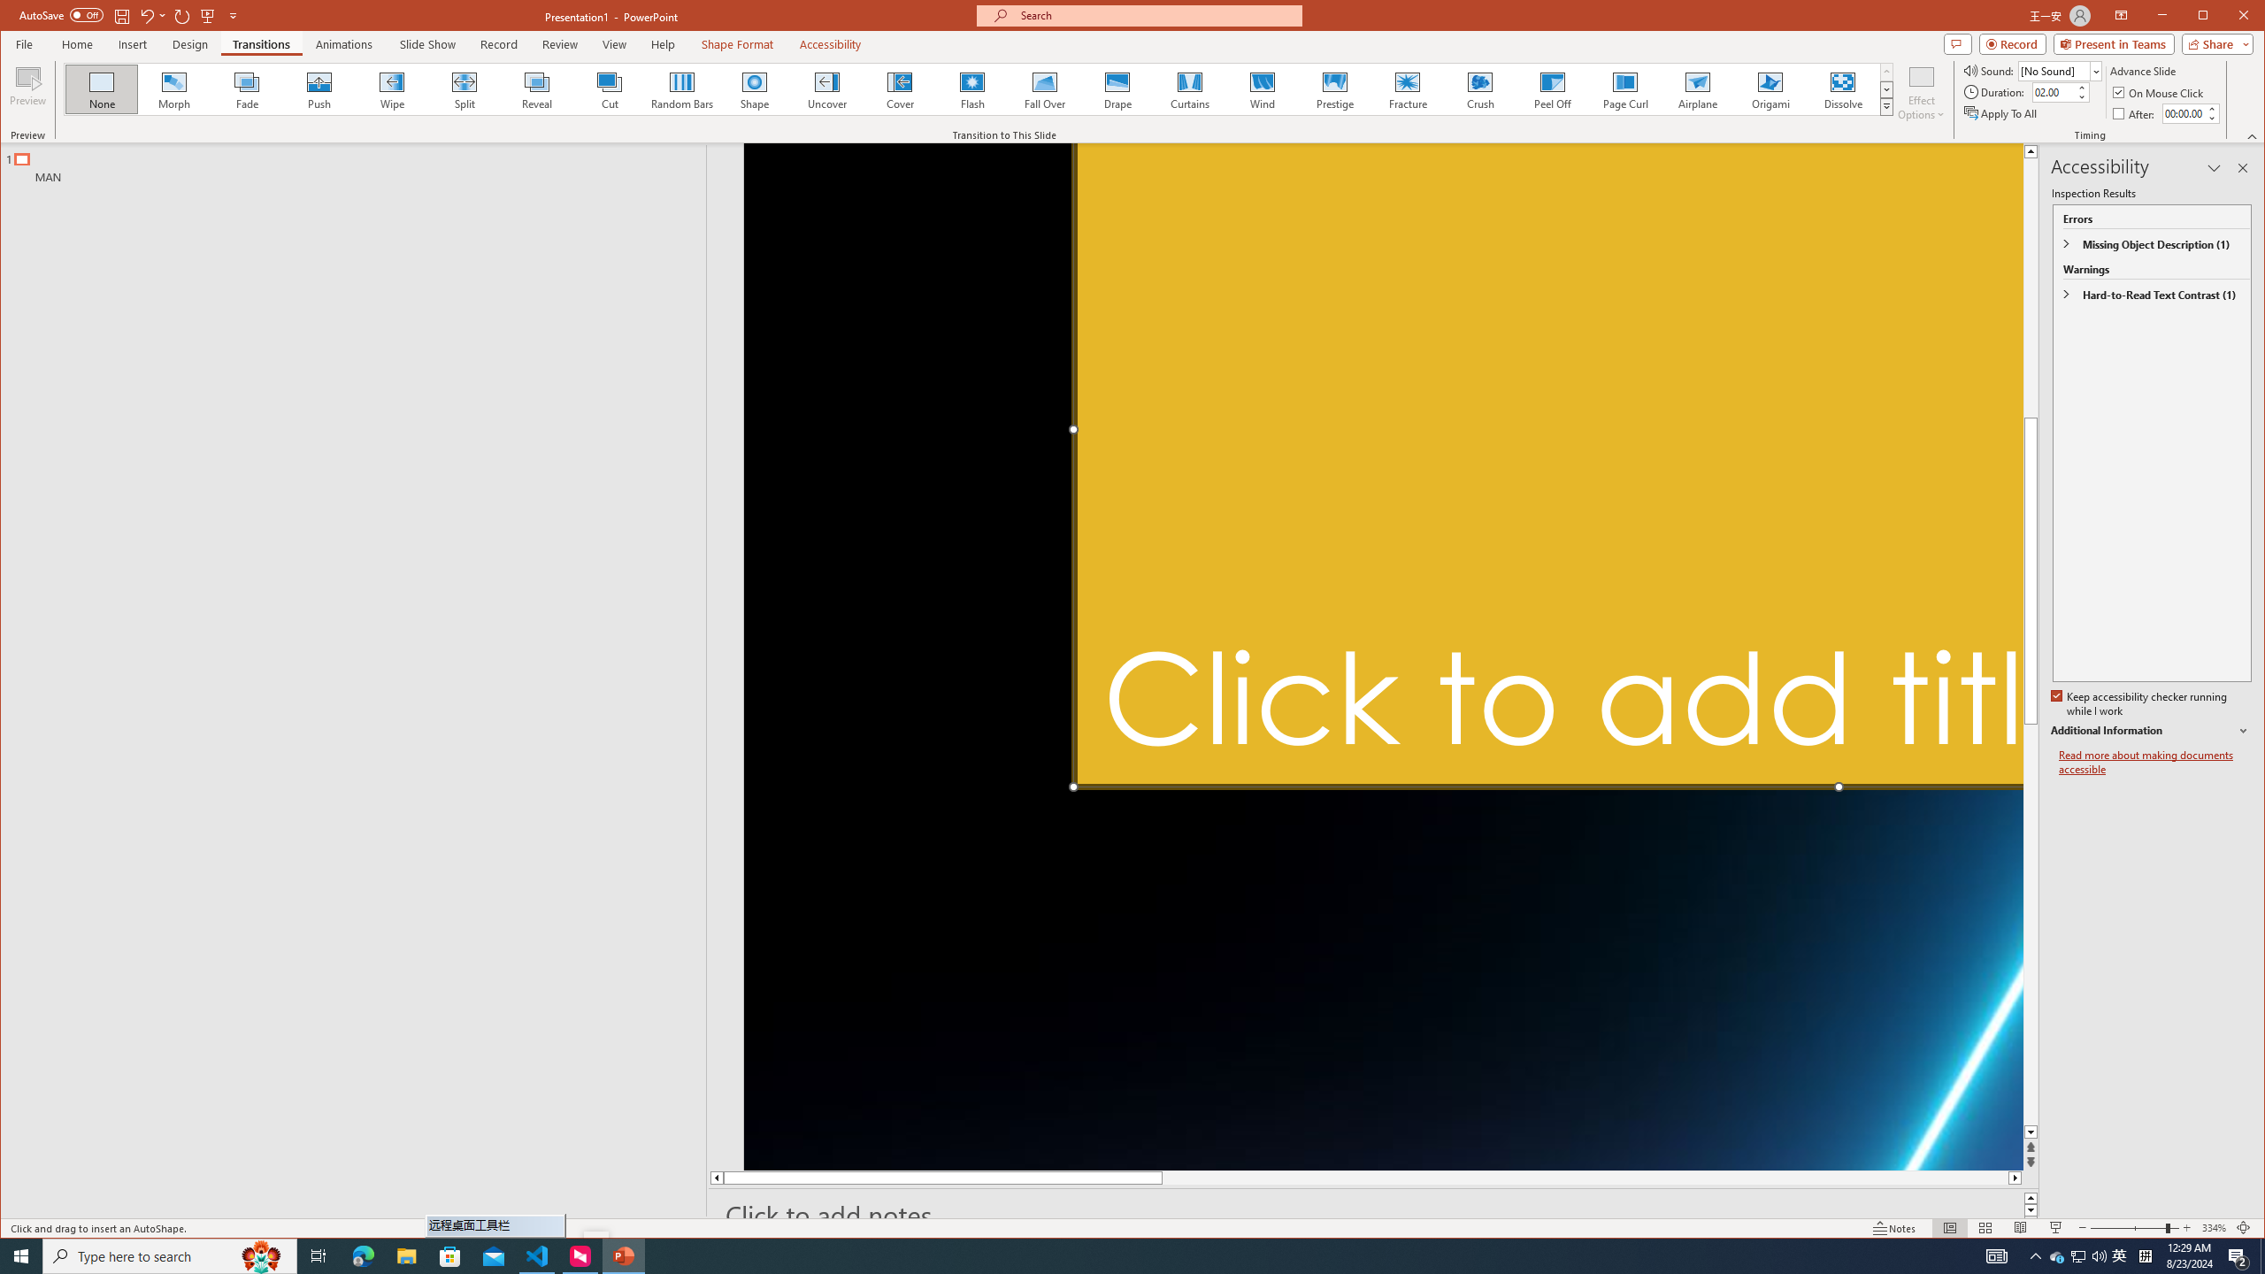  Describe the element at coordinates (681, 89) in the screenshot. I see `Random Bars` at that location.